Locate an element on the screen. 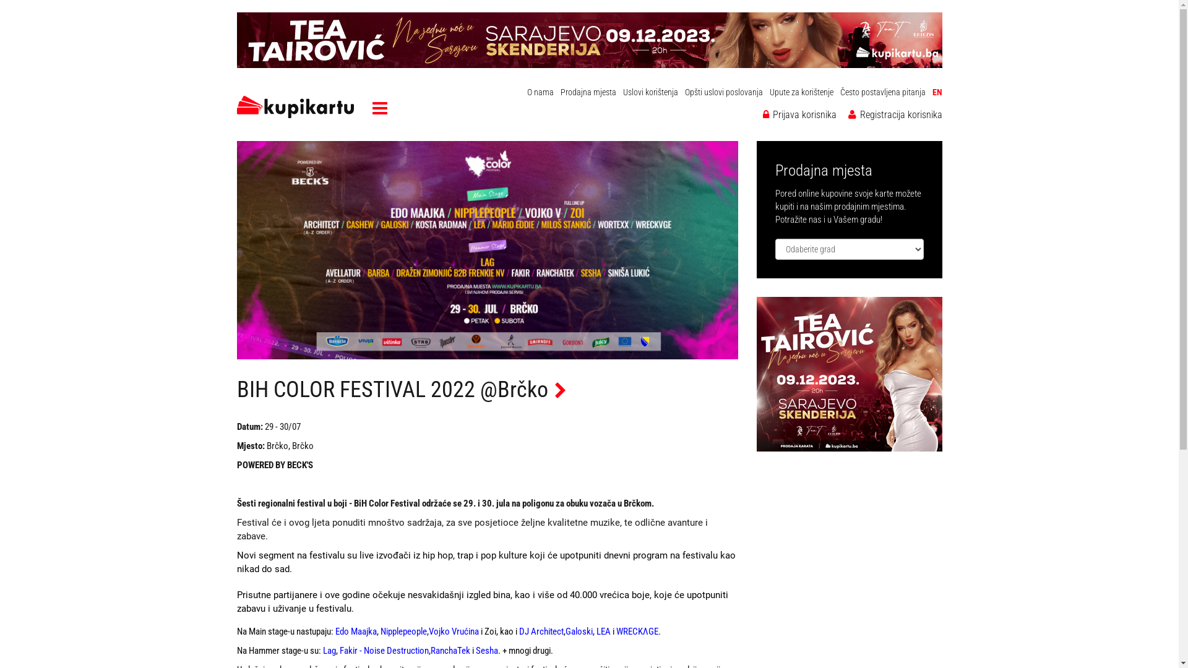  Registracija korisnika is located at coordinates (895, 115).